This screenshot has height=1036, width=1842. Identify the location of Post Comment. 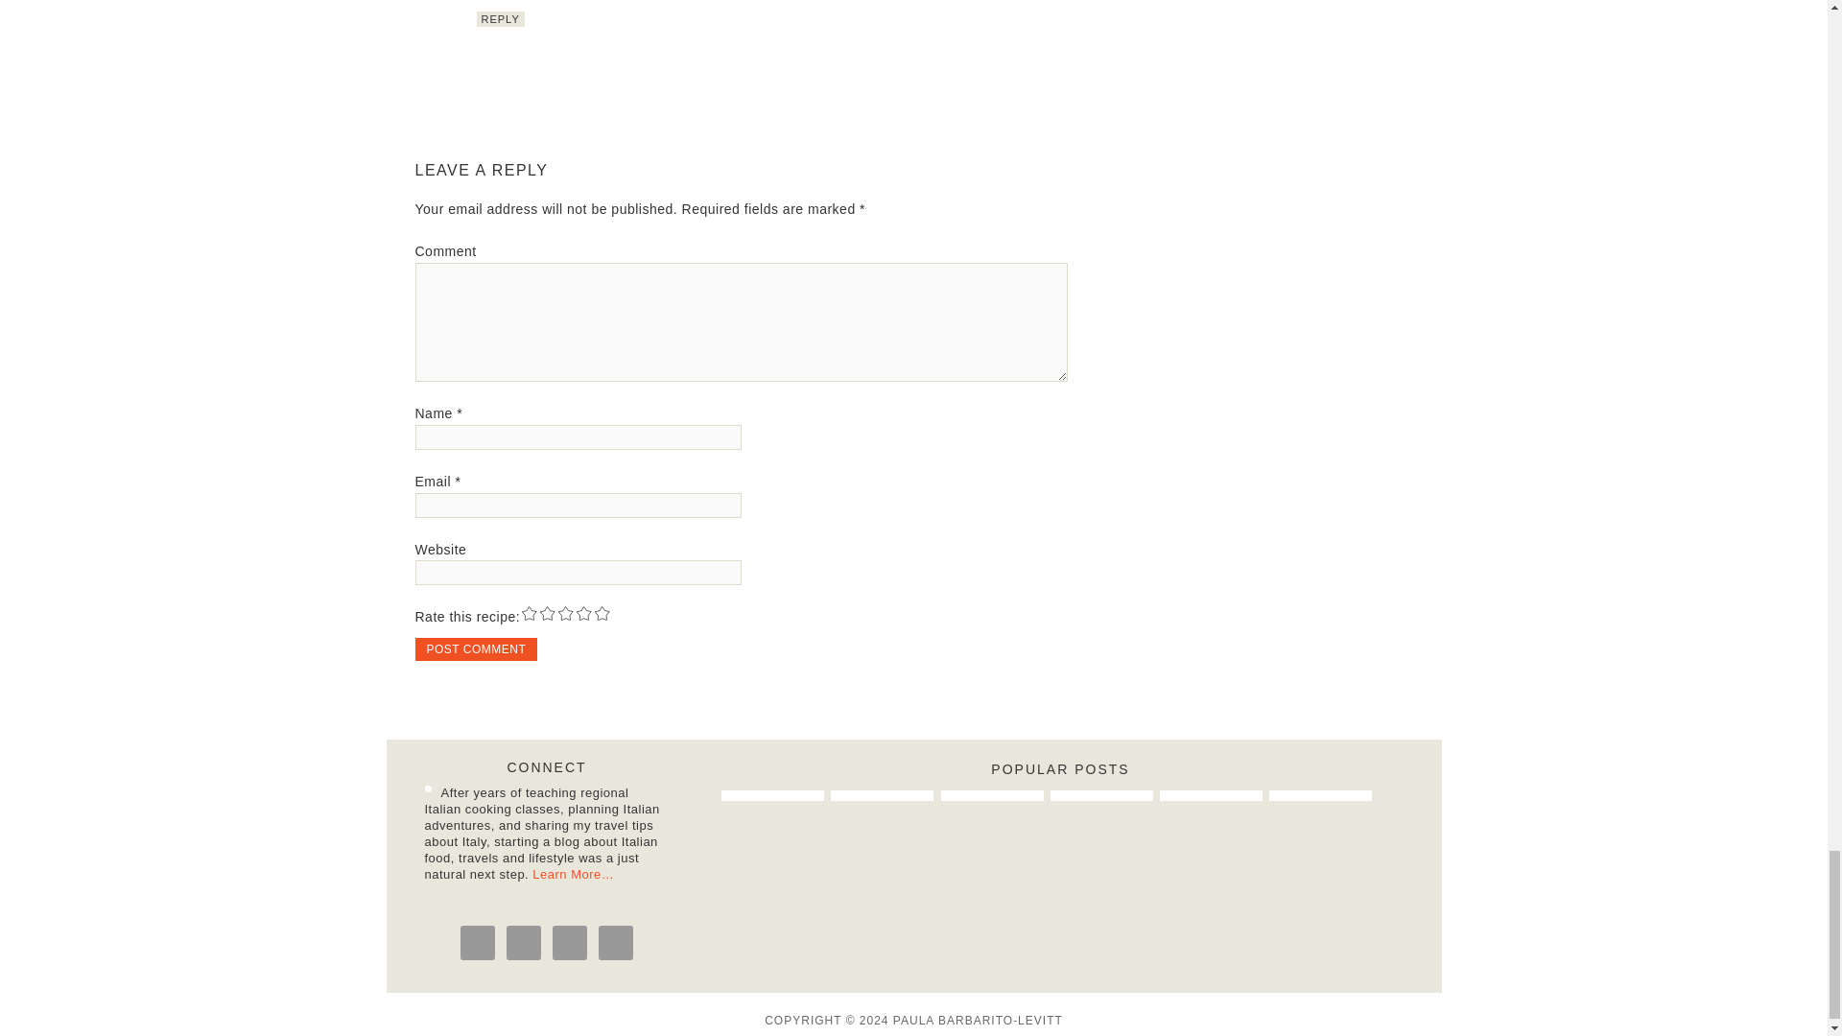
(476, 649).